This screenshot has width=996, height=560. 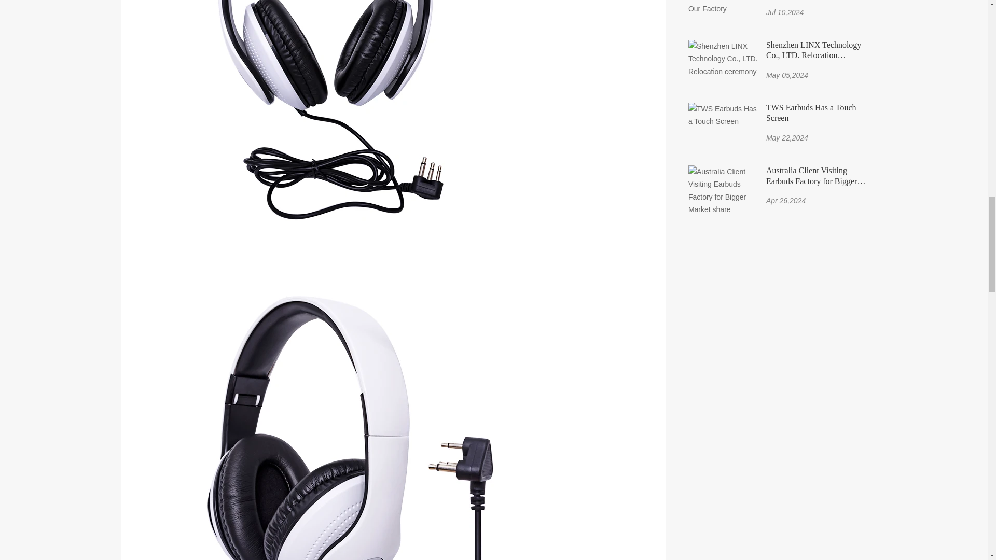 I want to click on TWS Earbuds Has a Touch Screen, so click(x=817, y=113).